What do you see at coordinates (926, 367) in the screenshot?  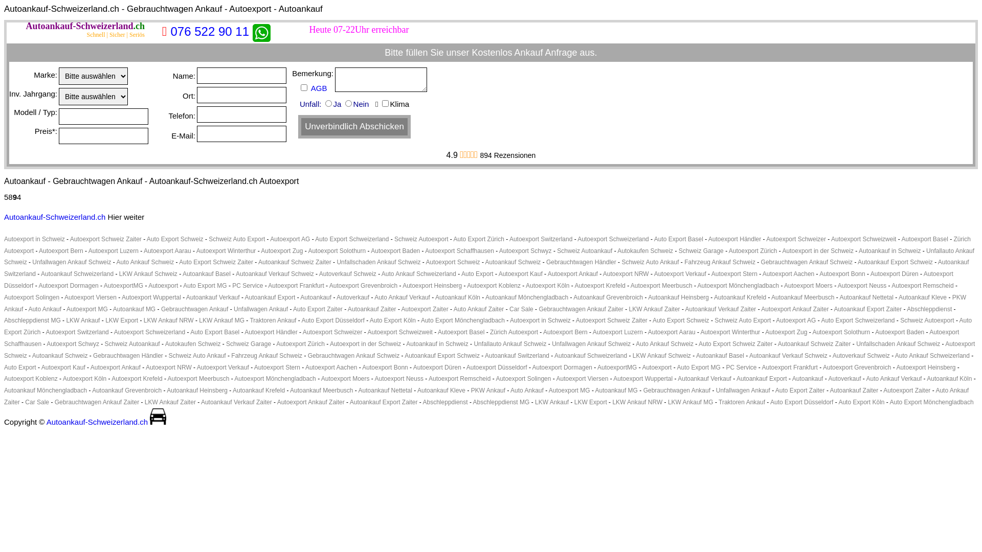 I see `Autoexport Heinsberg` at bounding box center [926, 367].